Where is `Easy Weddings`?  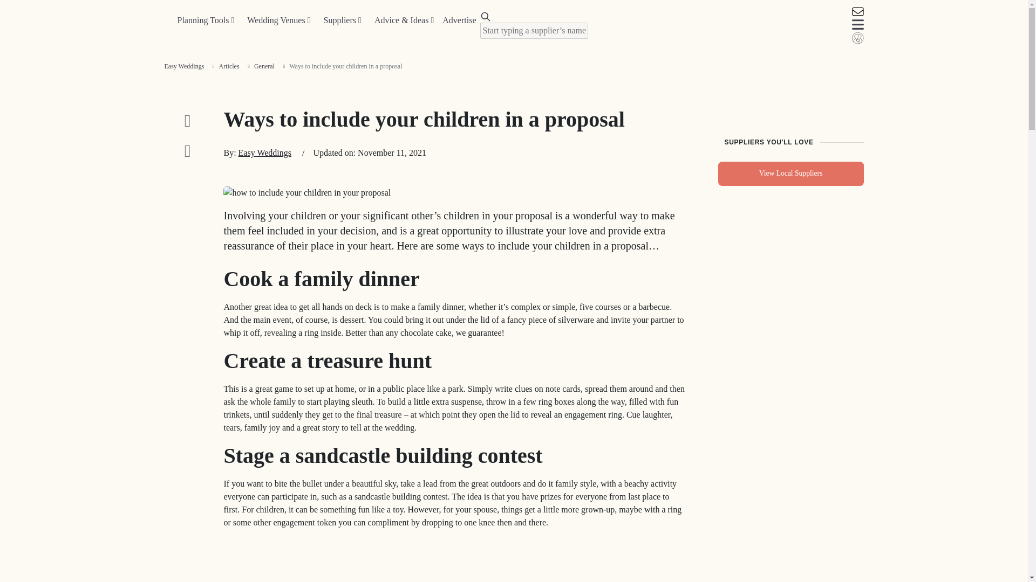
Easy Weddings is located at coordinates (264, 153).